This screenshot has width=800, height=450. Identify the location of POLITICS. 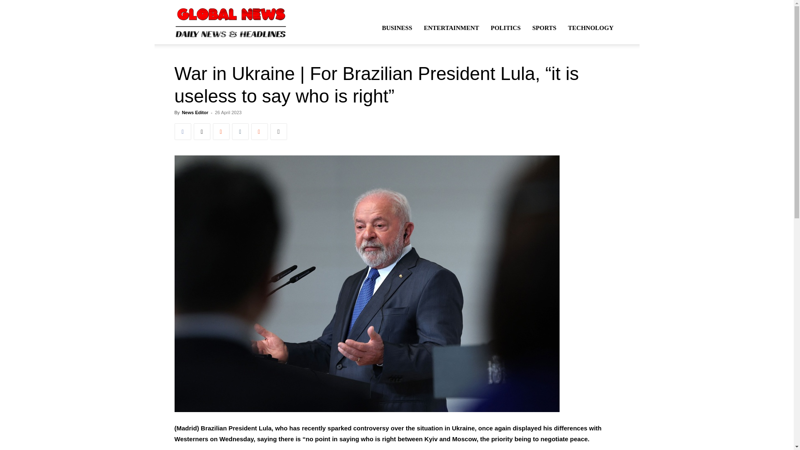
(505, 27).